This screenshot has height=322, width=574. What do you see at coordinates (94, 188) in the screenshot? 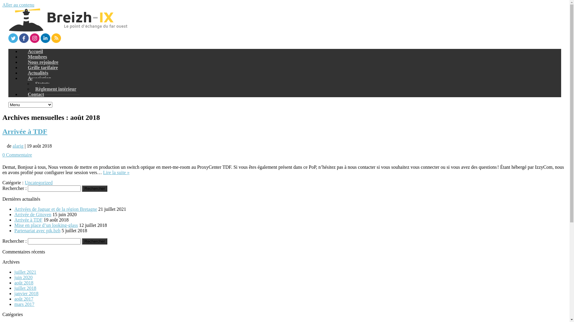
I see `Rechercher` at bounding box center [94, 188].